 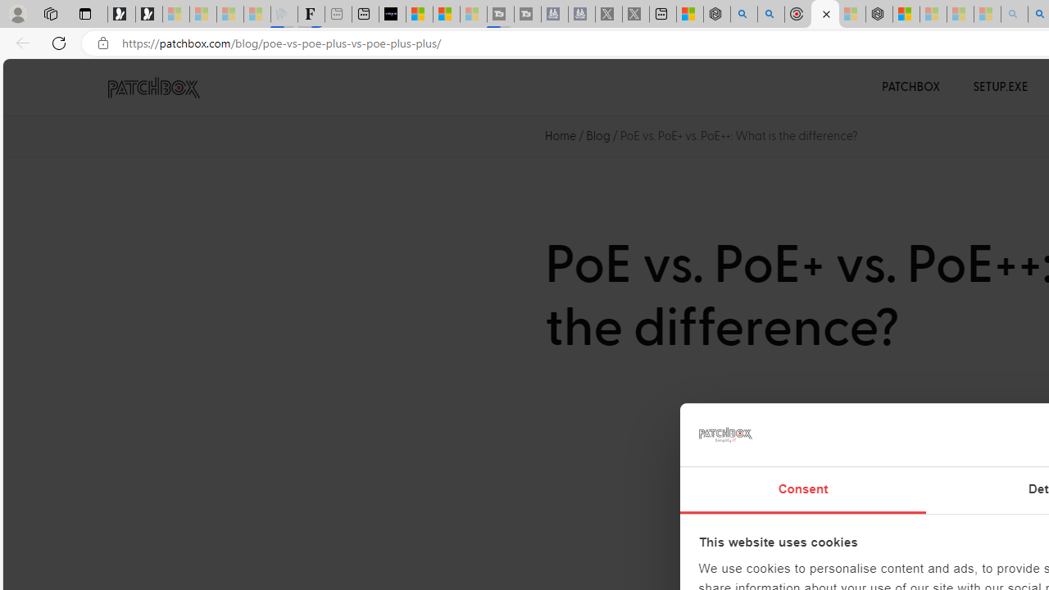 I want to click on Streaming Coverage | T3 - Sleeping, so click(x=501, y=15).